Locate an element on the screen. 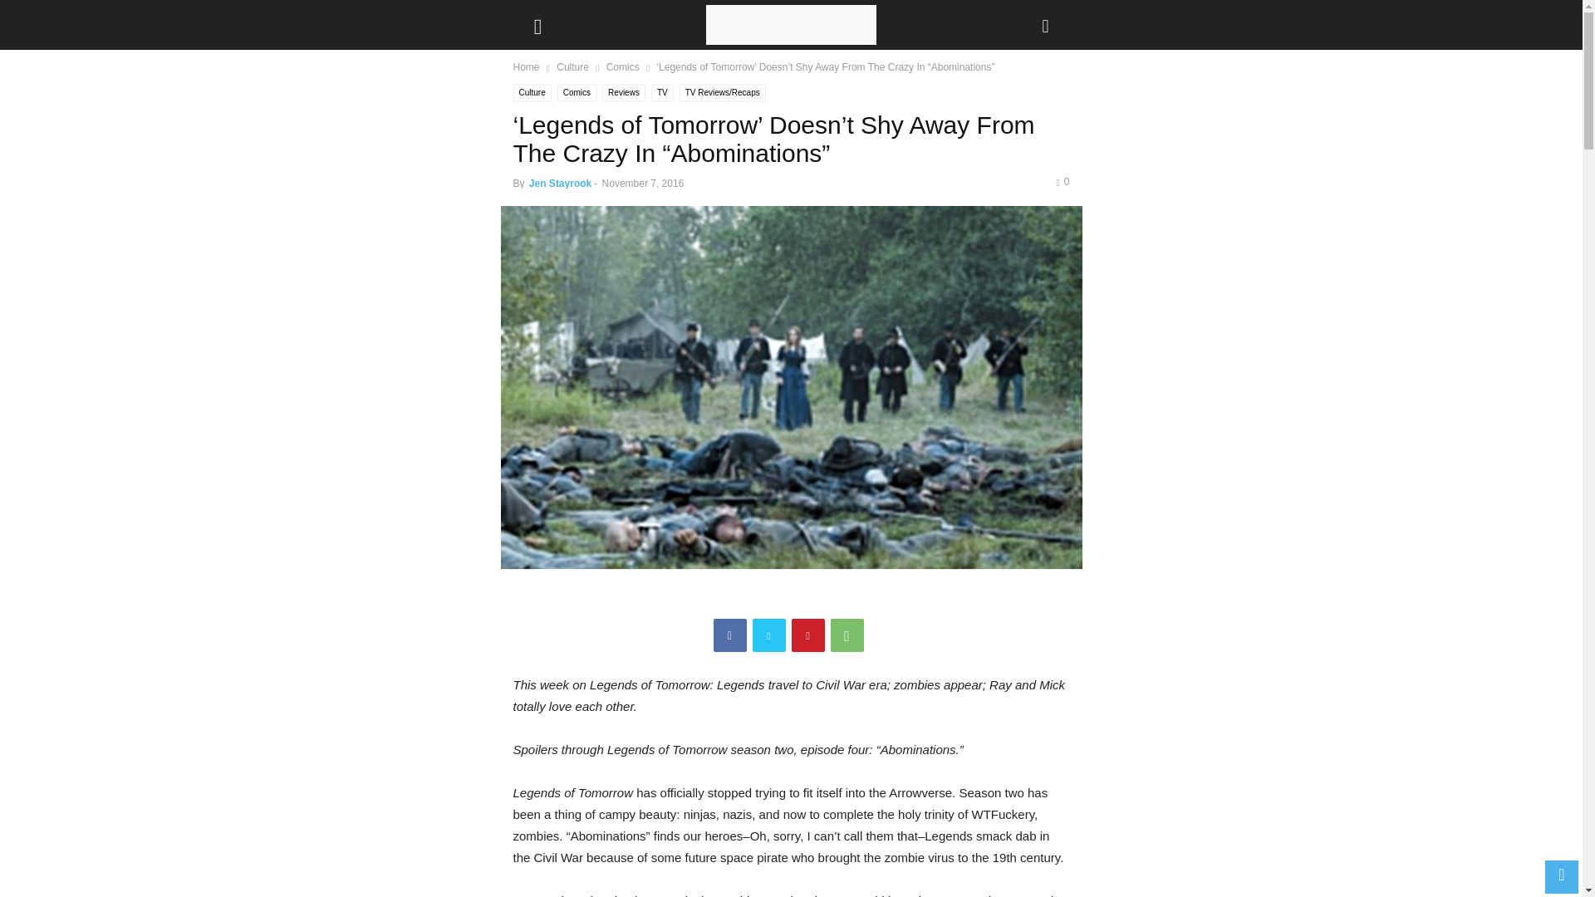 Image resolution: width=1595 pixels, height=897 pixels. Culture is located at coordinates (572, 66).